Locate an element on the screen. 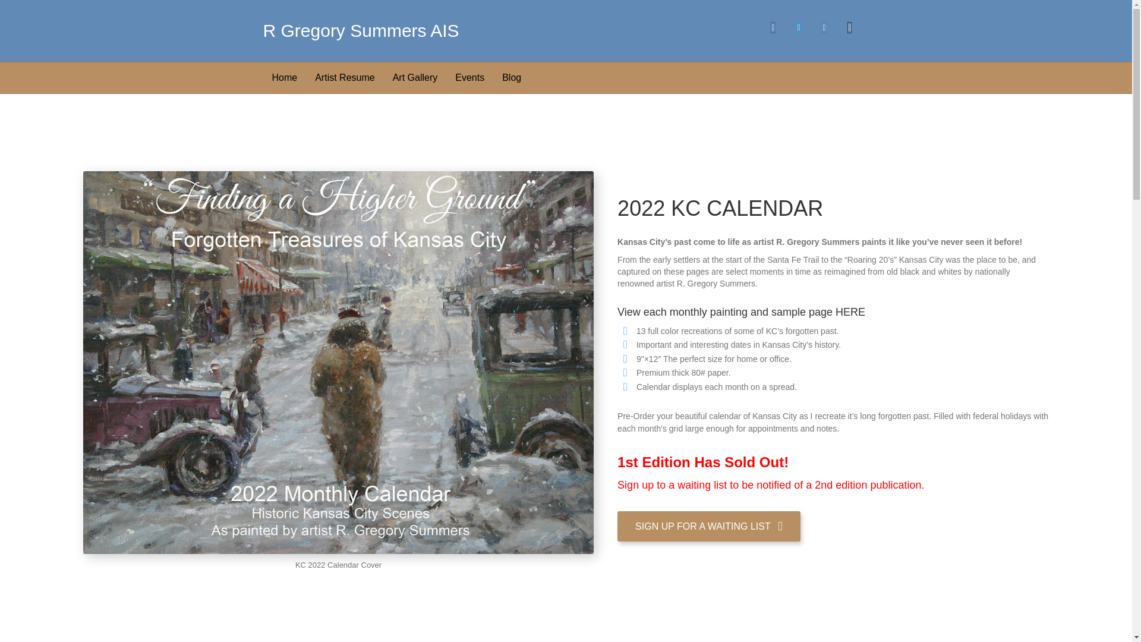 This screenshot has height=642, width=1141. Events is located at coordinates (469, 77).